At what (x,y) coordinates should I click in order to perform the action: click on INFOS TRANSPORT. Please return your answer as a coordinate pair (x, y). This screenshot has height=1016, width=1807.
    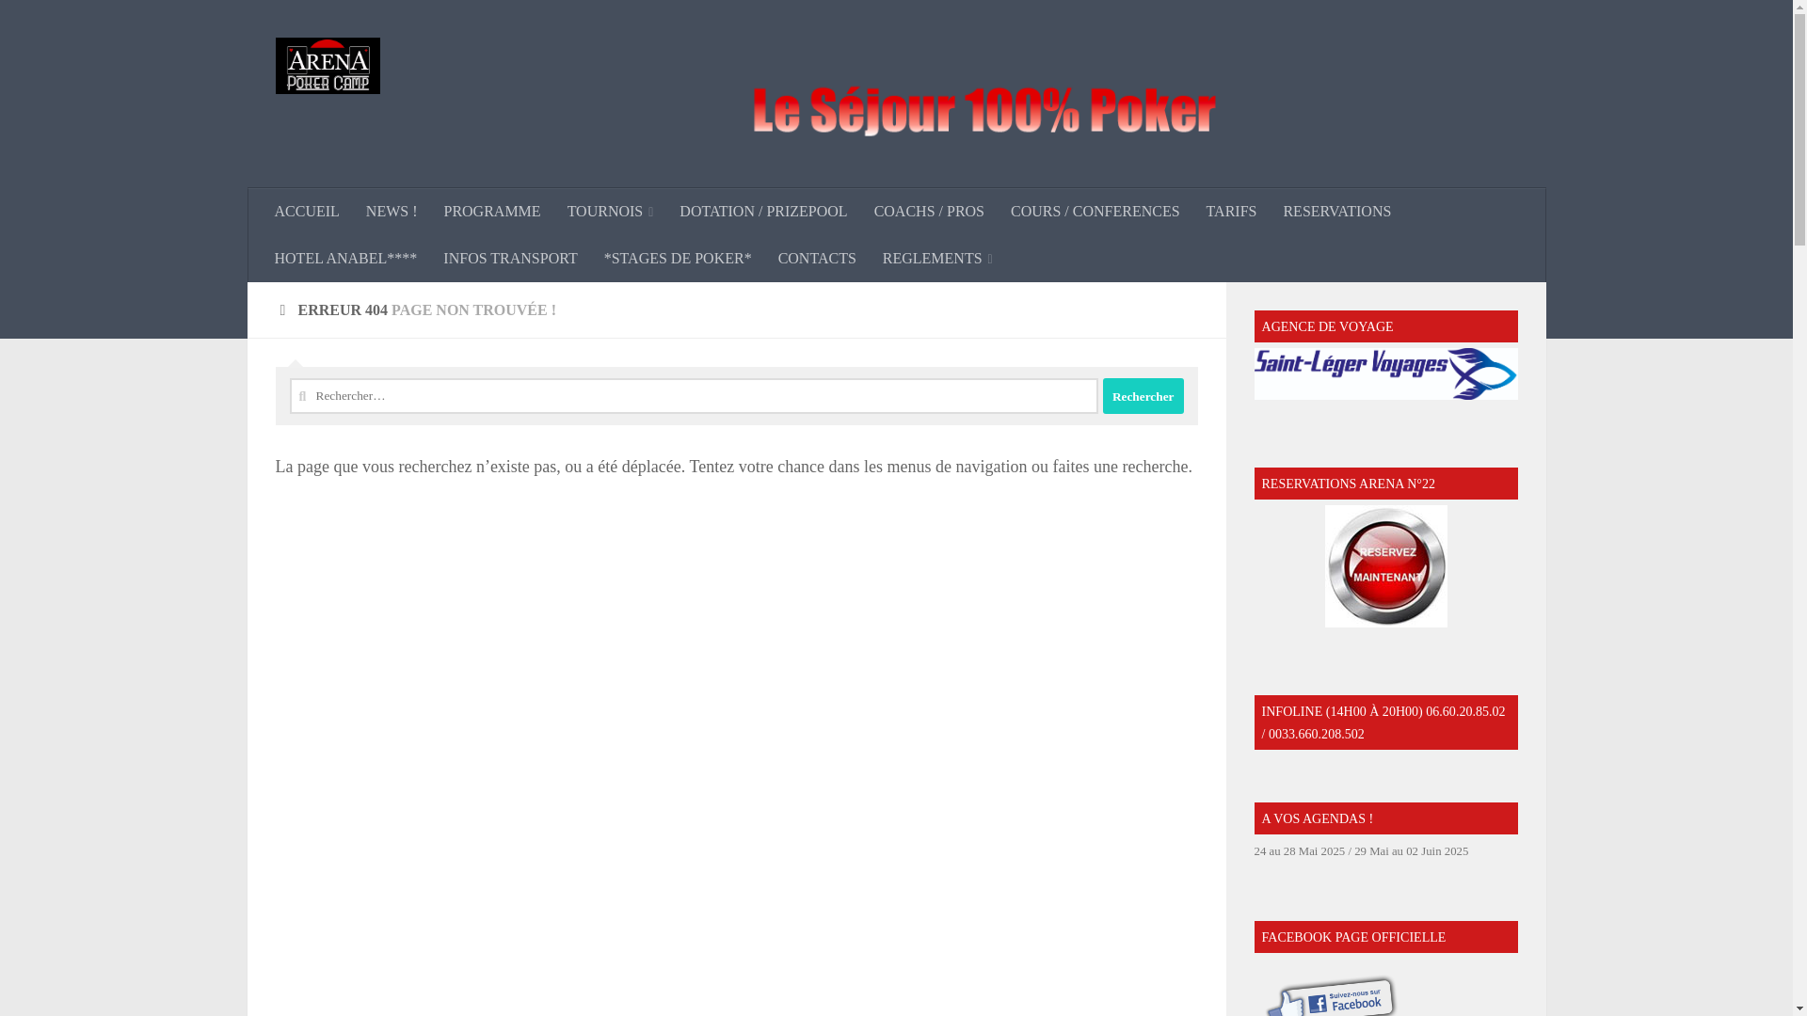
    Looking at the image, I should click on (510, 258).